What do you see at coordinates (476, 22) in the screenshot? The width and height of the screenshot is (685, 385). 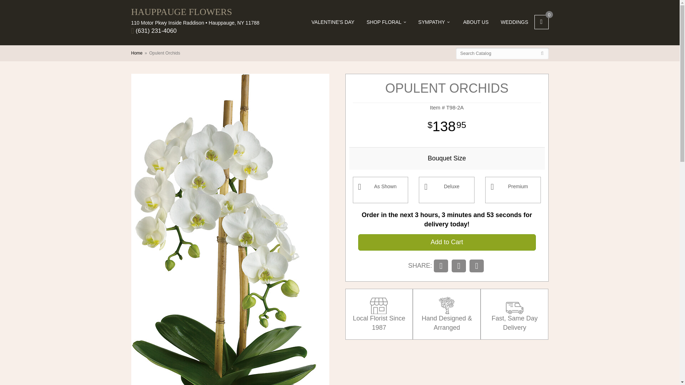 I see `ABOUT US` at bounding box center [476, 22].